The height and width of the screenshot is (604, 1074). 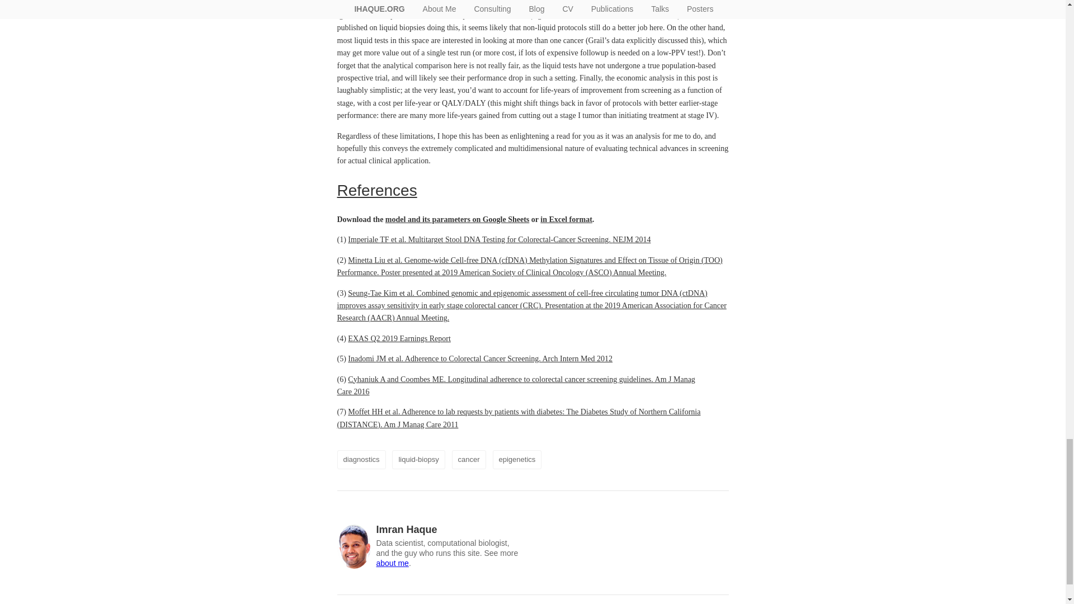 I want to click on Imran Haque, so click(x=406, y=529).